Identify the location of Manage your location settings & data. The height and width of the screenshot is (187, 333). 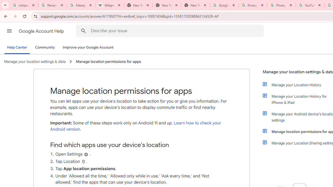
(35, 62).